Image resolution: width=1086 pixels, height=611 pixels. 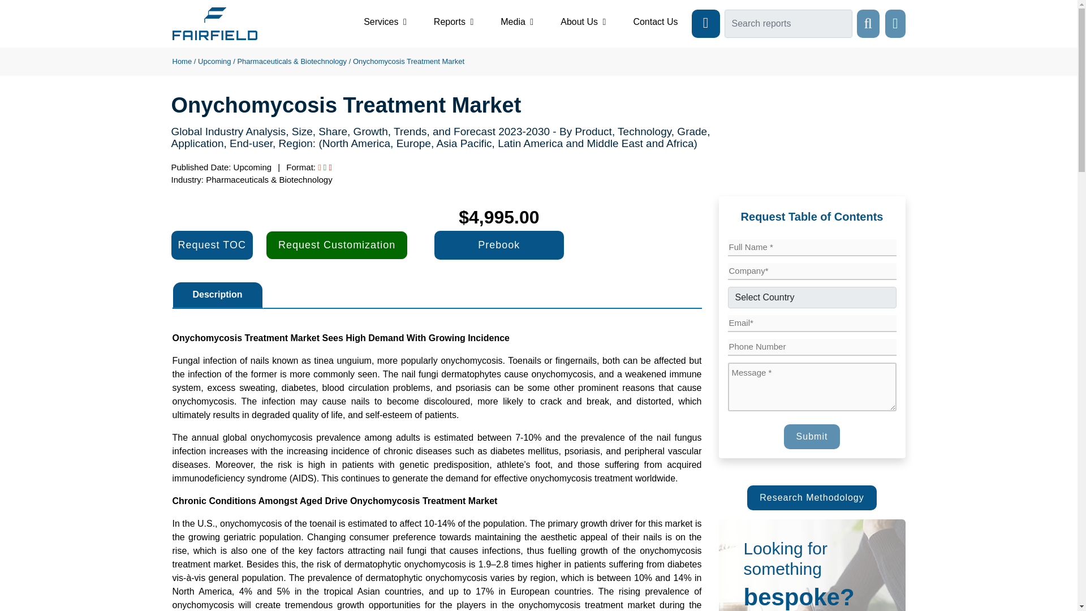 I want to click on Media, so click(x=517, y=21).